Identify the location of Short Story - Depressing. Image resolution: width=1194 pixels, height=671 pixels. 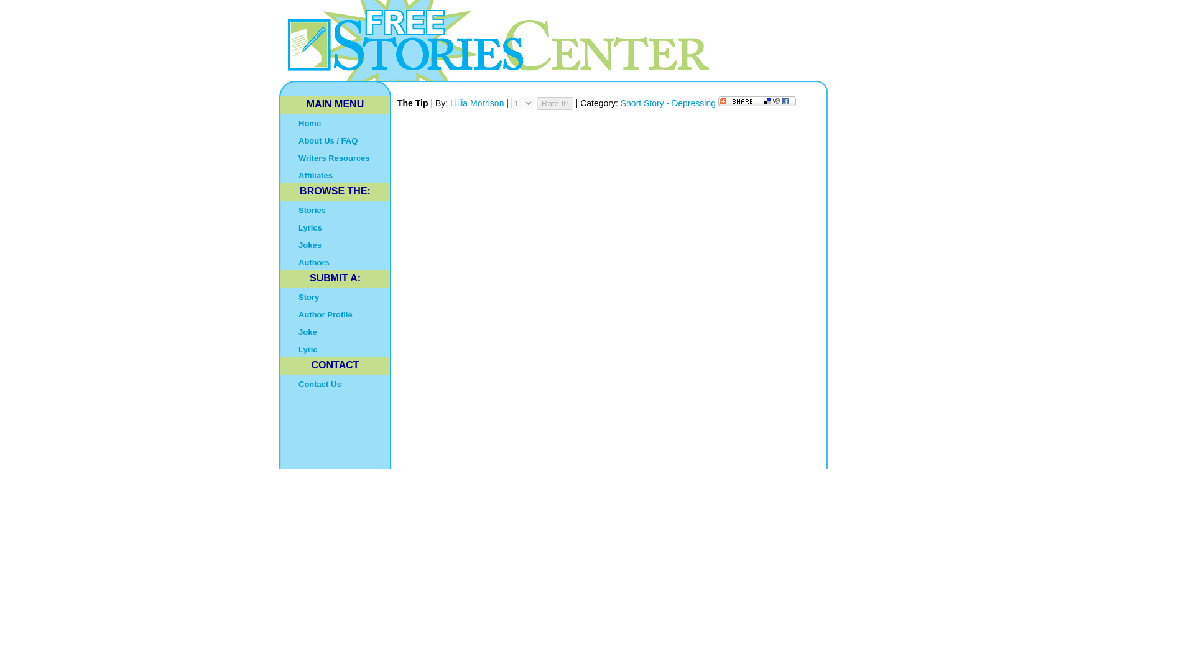
(669, 103).